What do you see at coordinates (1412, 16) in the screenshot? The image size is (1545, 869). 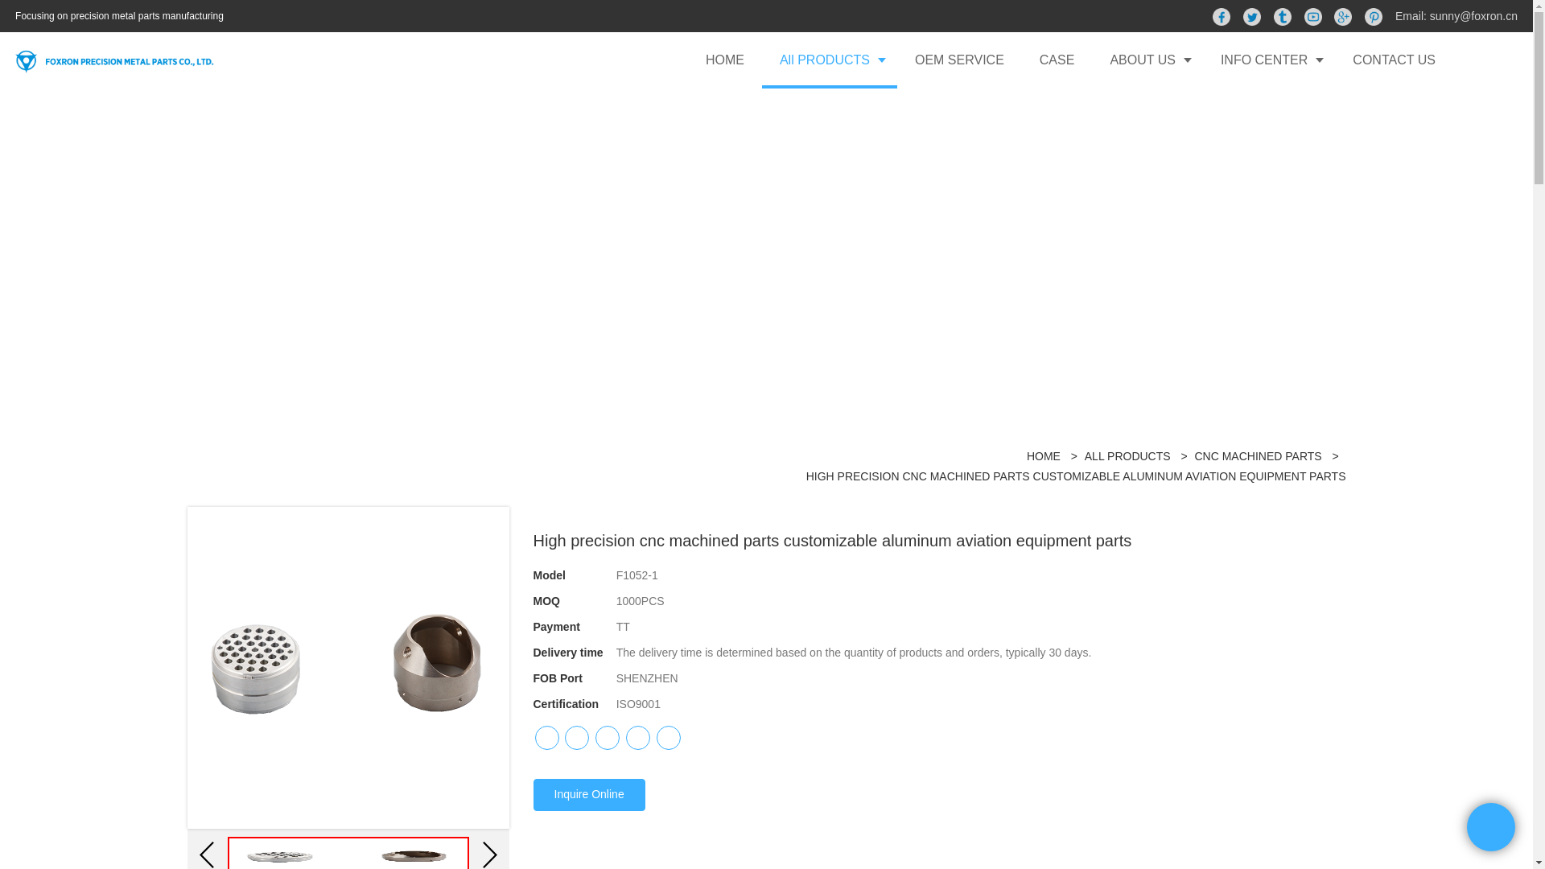 I see `Email:` at bounding box center [1412, 16].